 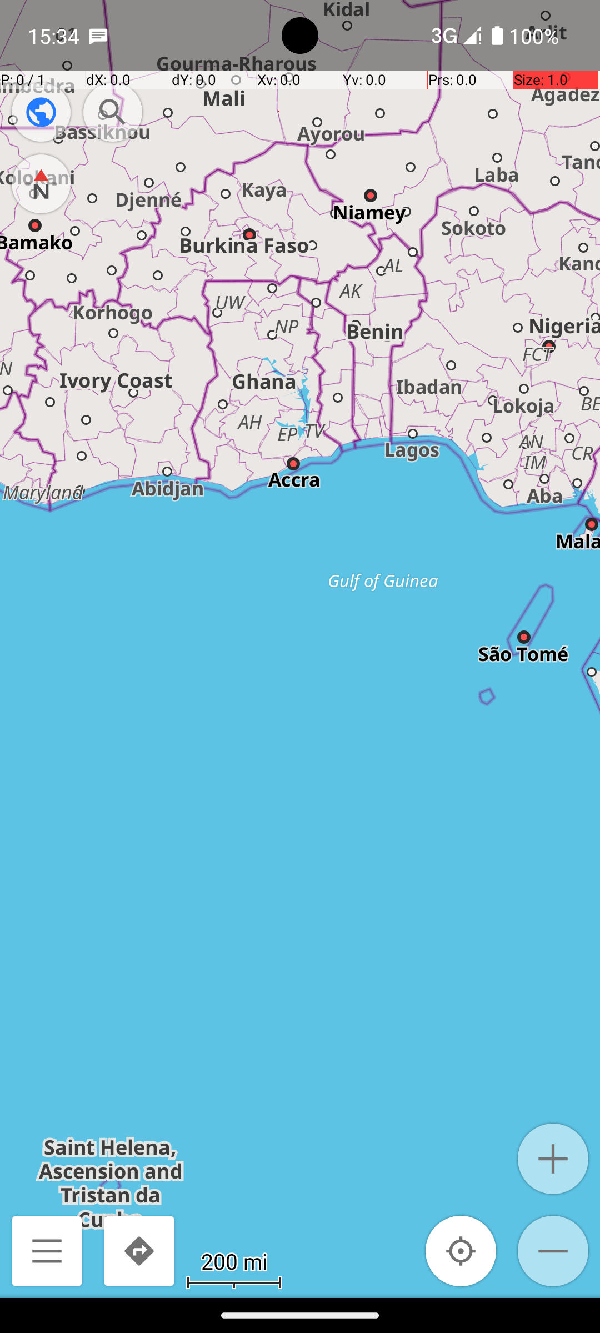 What do you see at coordinates (139, 1251) in the screenshot?
I see `Route` at bounding box center [139, 1251].